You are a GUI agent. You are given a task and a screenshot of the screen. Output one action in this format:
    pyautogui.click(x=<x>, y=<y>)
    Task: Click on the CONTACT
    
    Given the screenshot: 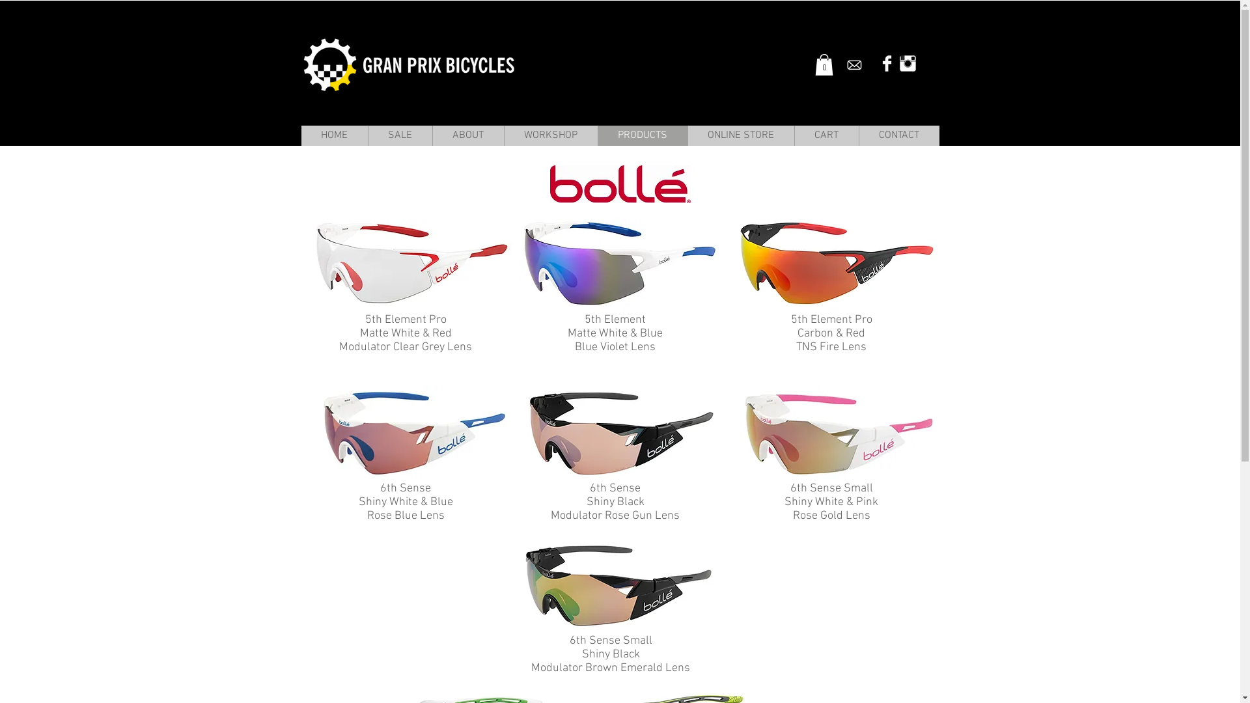 What is the action you would take?
    pyautogui.click(x=898, y=135)
    